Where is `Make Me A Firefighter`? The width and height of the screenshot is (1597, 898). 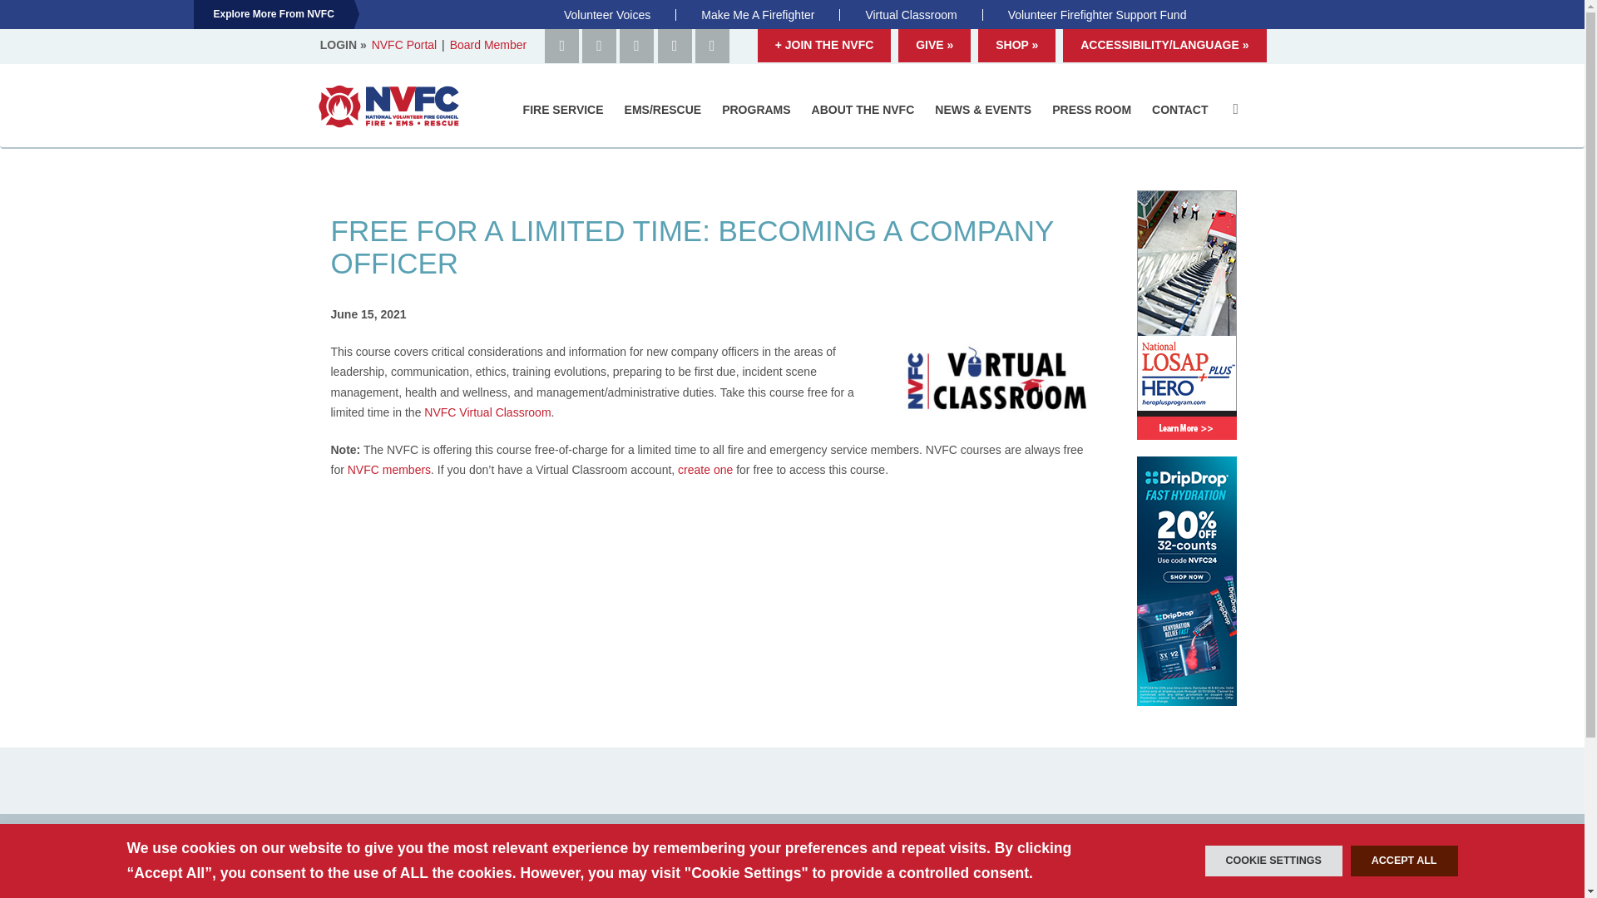
Make Me A Firefighter is located at coordinates (757, 14).